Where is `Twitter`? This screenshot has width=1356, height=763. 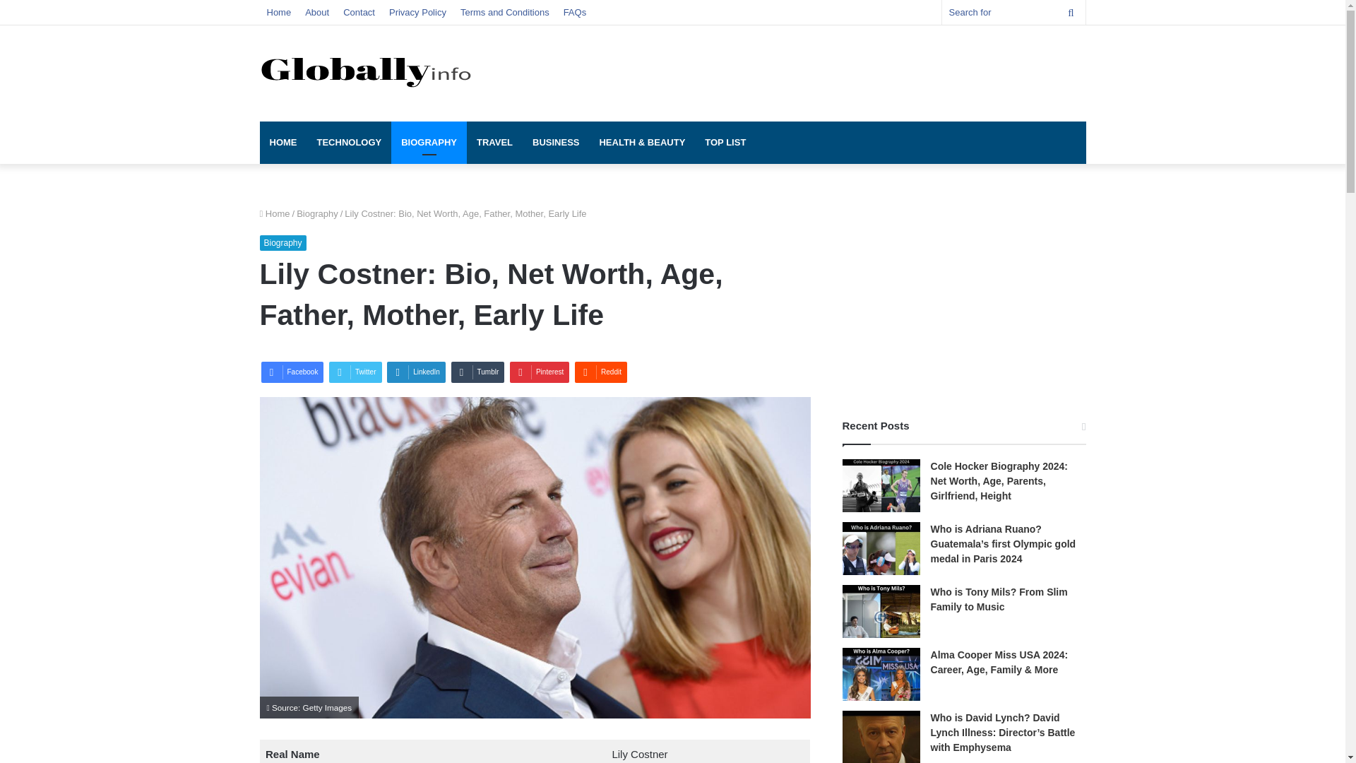 Twitter is located at coordinates (355, 372).